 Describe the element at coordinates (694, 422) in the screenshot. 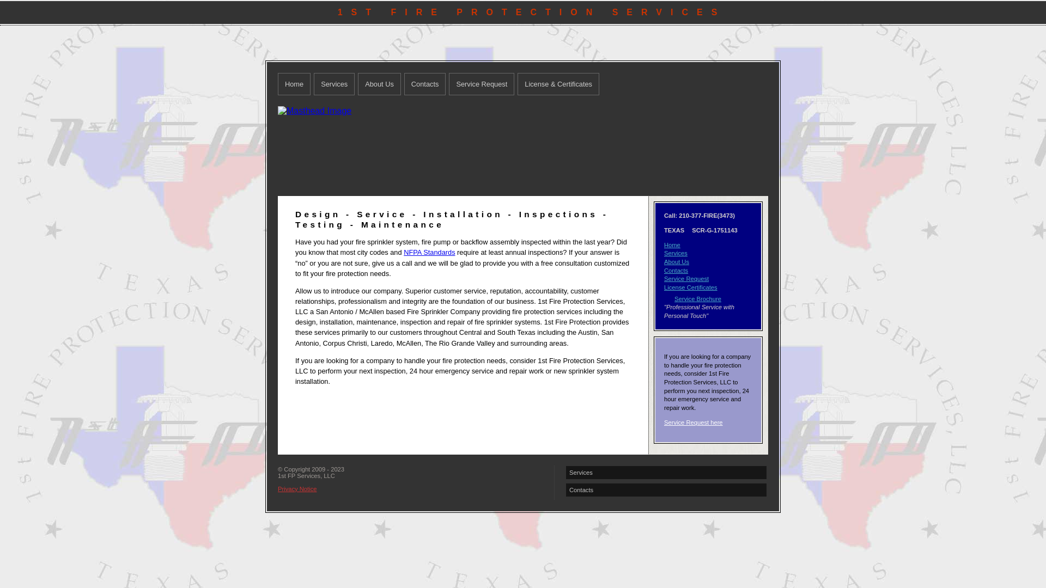

I see `Service Request here` at that location.